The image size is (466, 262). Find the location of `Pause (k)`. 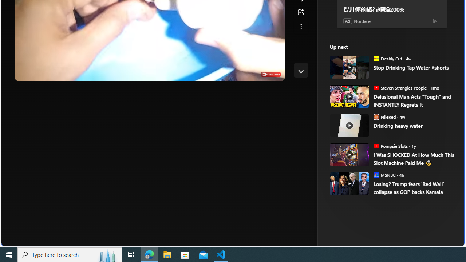

Pause (k) is located at coordinates (27, 74).